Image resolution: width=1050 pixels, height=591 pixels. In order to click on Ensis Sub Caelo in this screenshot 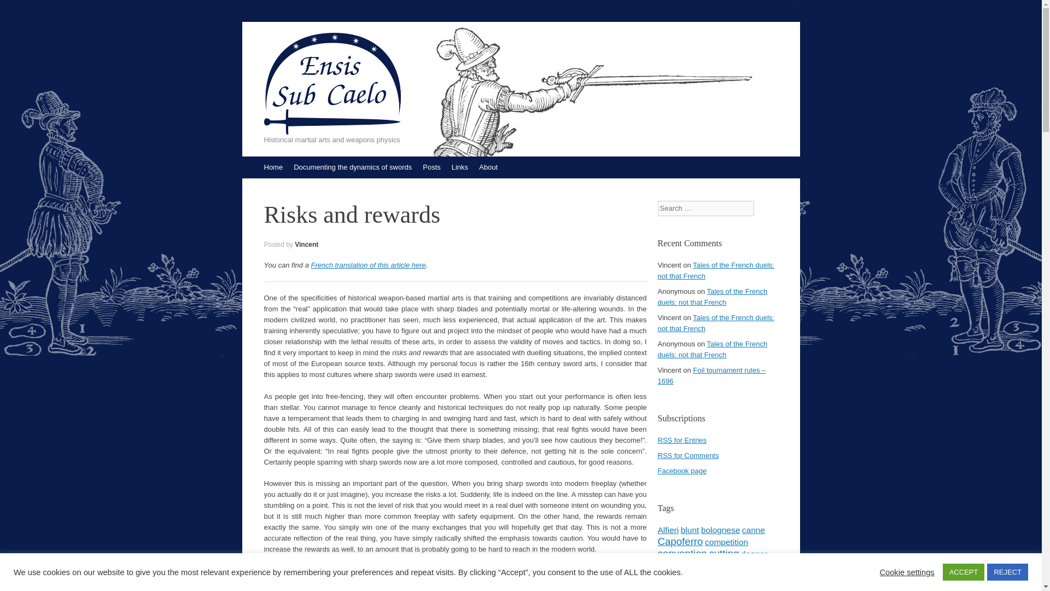, I will do `click(331, 84)`.